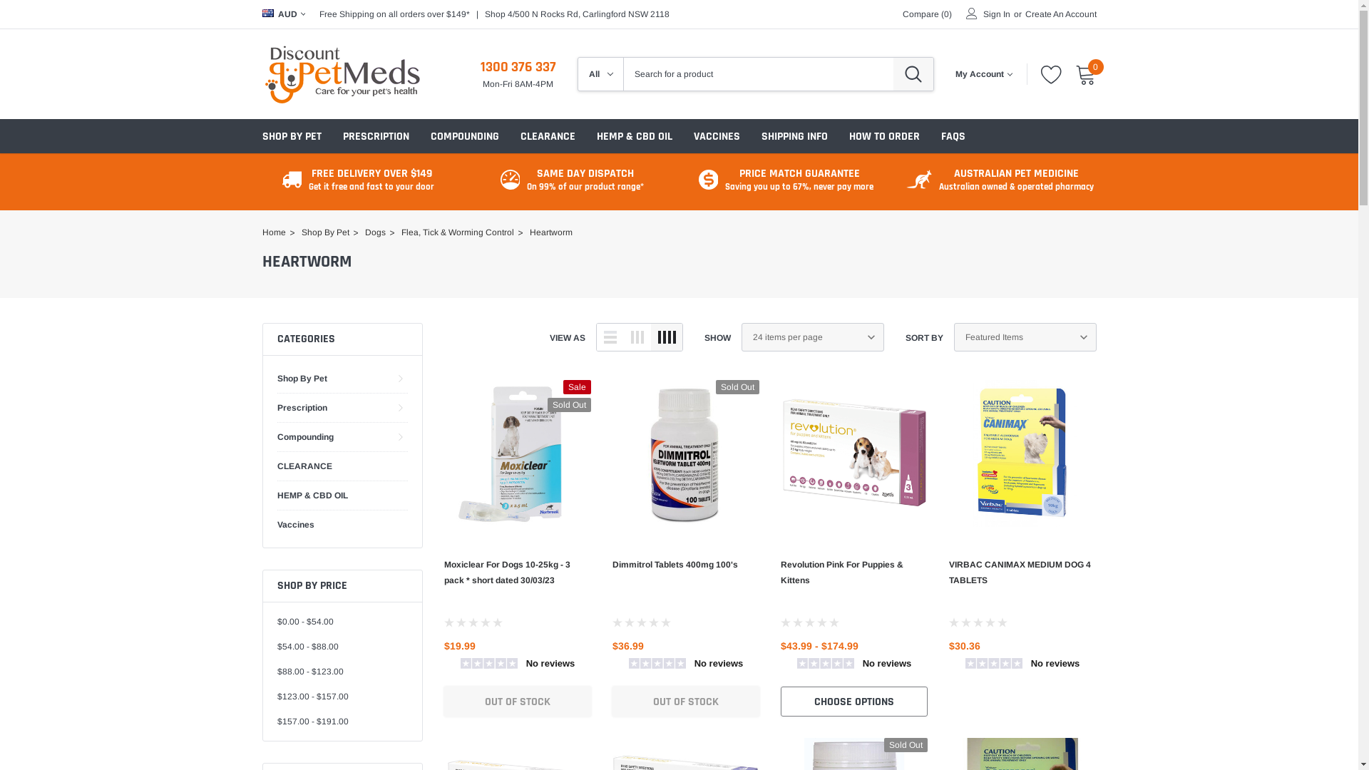 The image size is (1369, 770). I want to click on VIRBAC CANIMAX MEDIUM DOG 4 TABLETS, so click(1020, 573).